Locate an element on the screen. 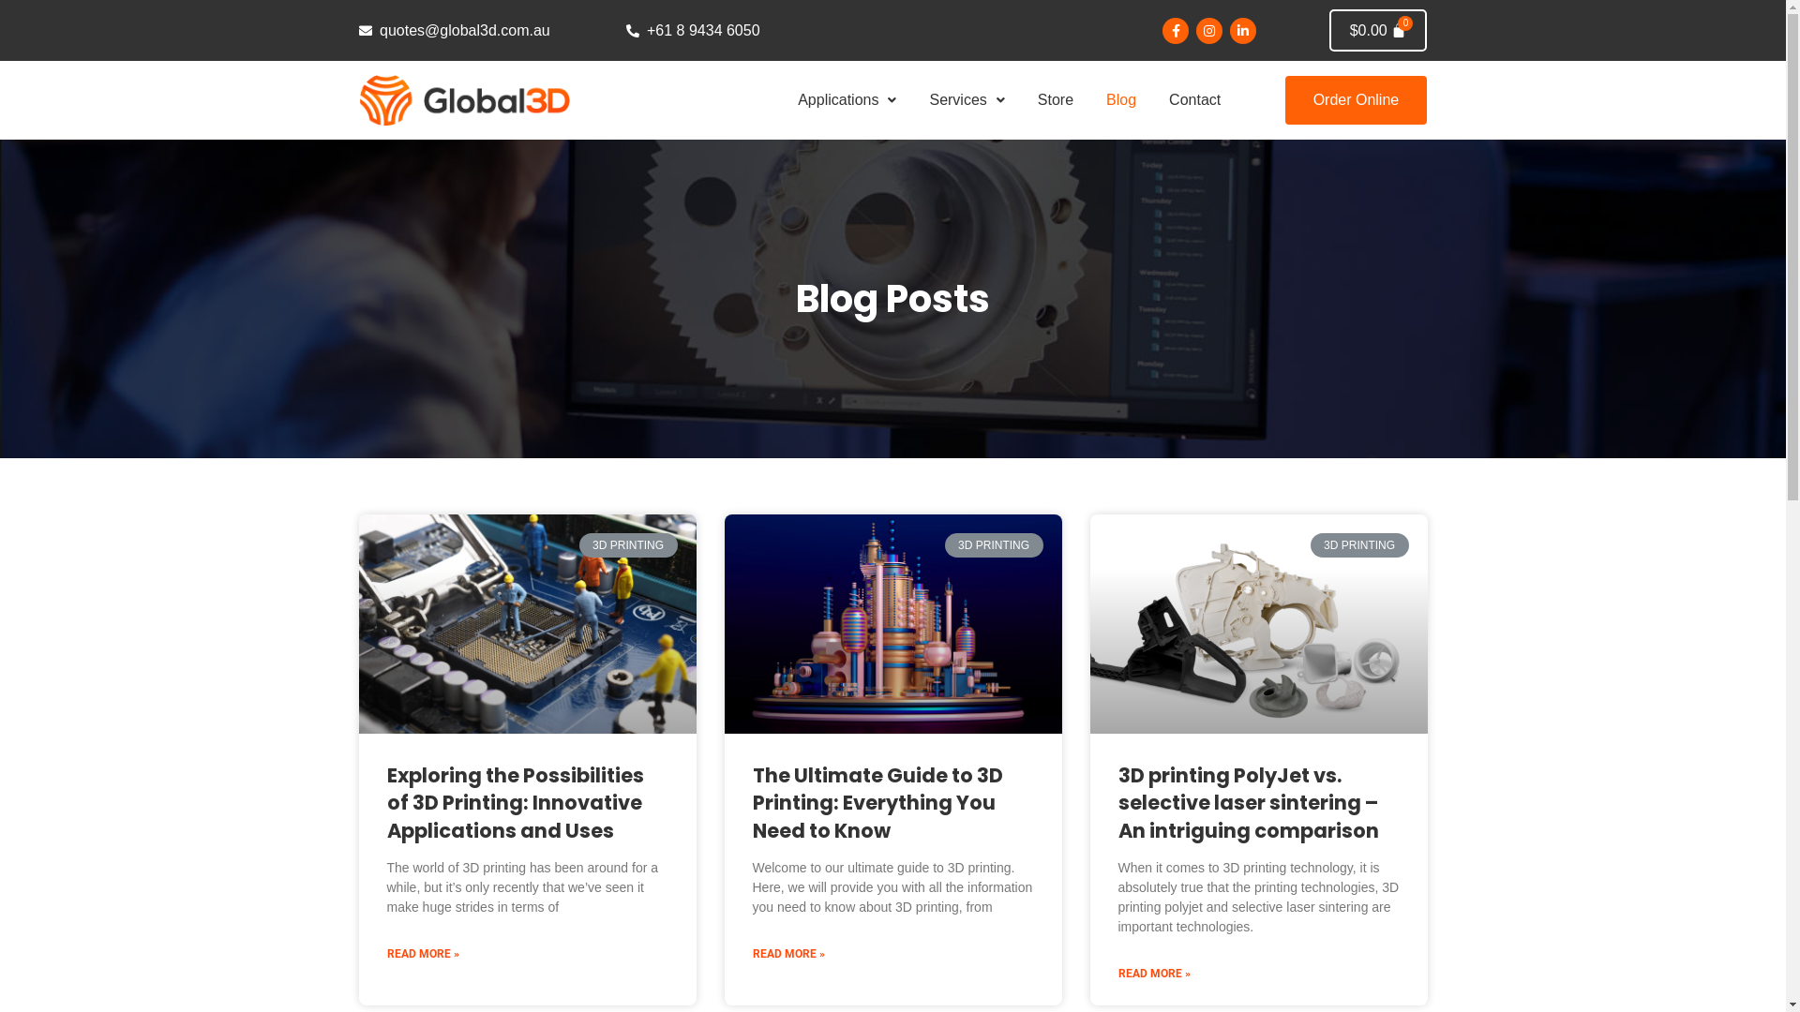  Blog is located at coordinates (1121, 101).